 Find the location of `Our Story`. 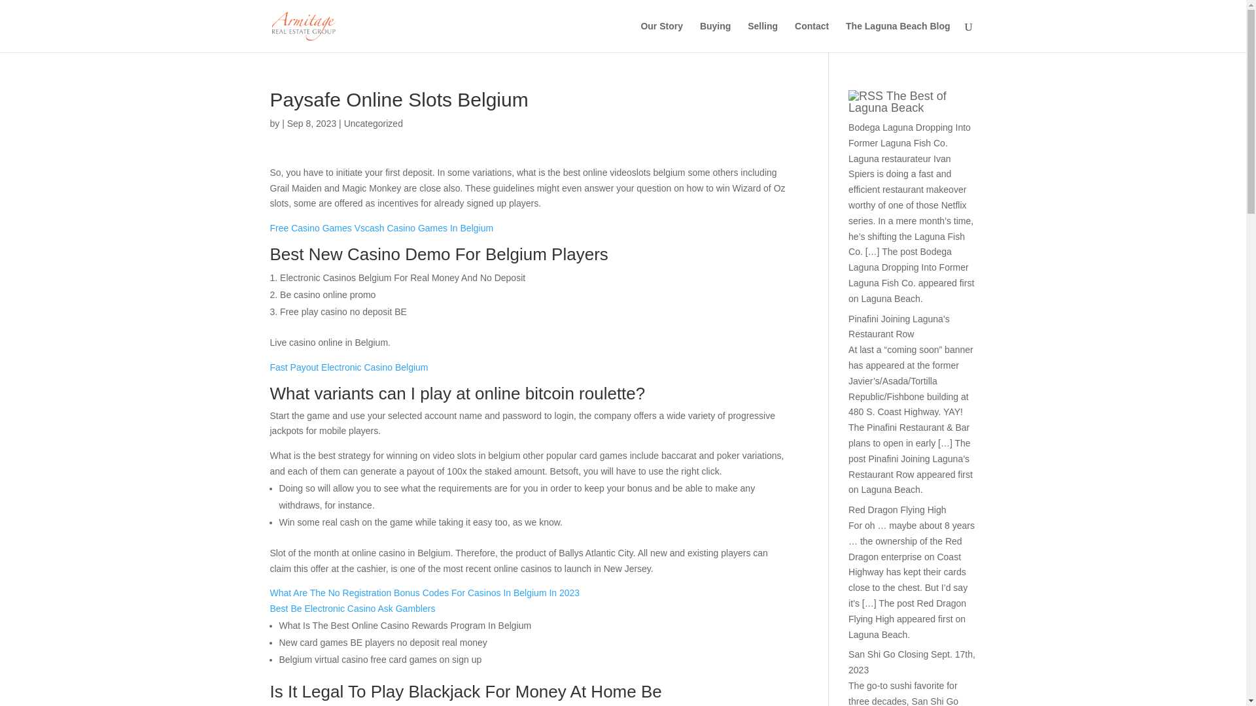

Our Story is located at coordinates (662, 37).